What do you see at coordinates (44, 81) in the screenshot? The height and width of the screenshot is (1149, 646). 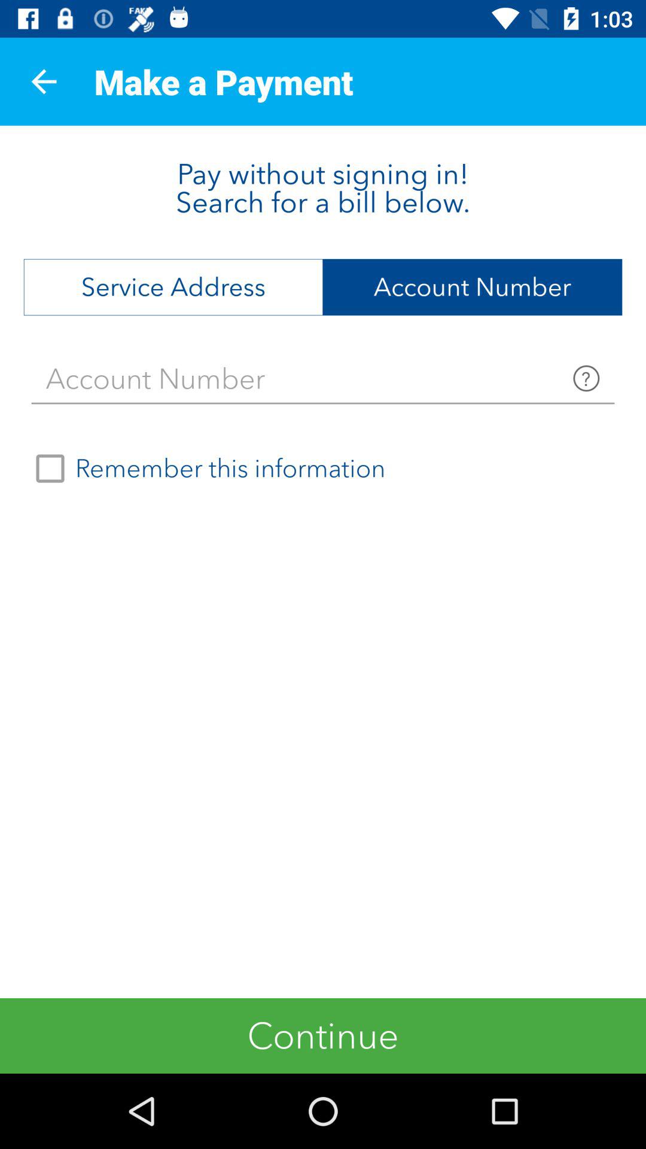 I see `launch the icon above pay without signing item` at bounding box center [44, 81].